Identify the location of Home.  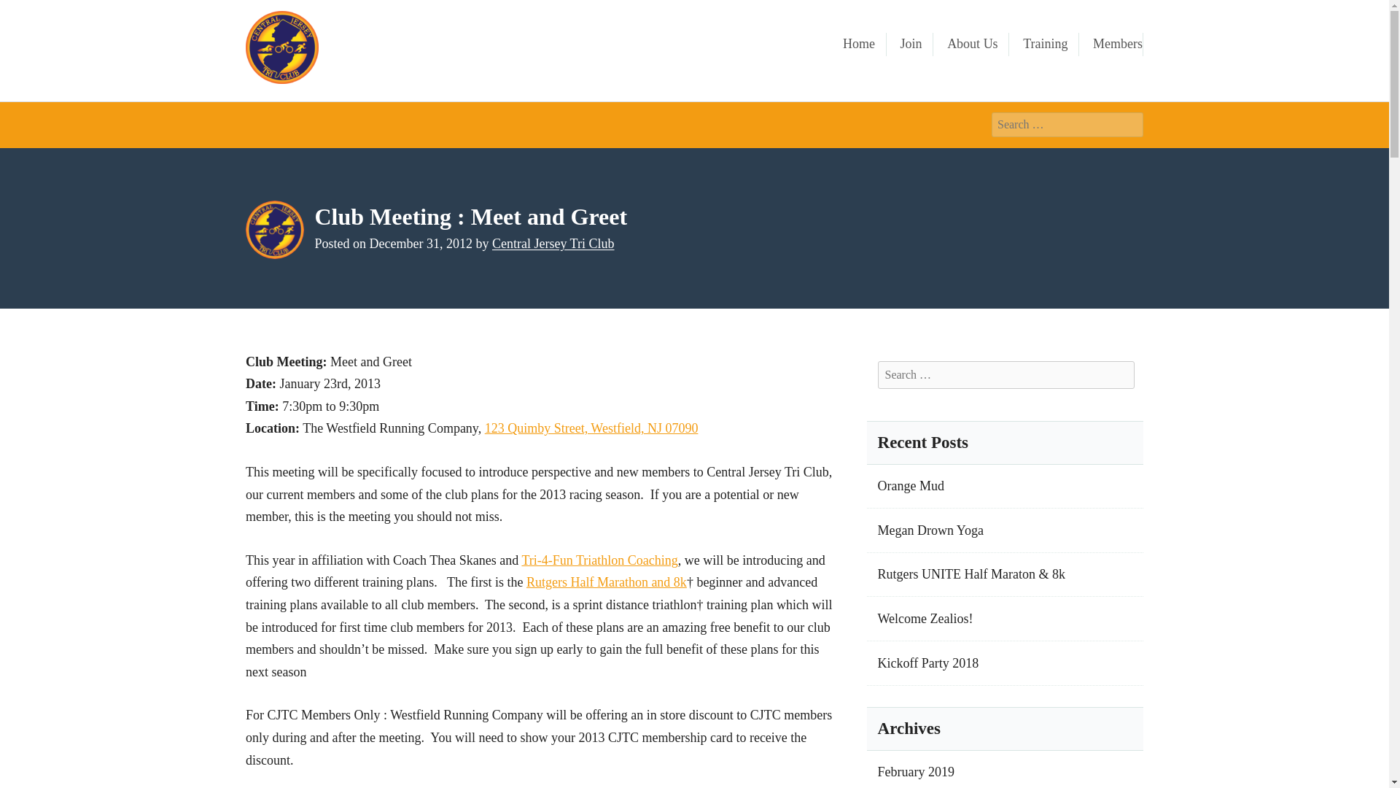
(859, 44).